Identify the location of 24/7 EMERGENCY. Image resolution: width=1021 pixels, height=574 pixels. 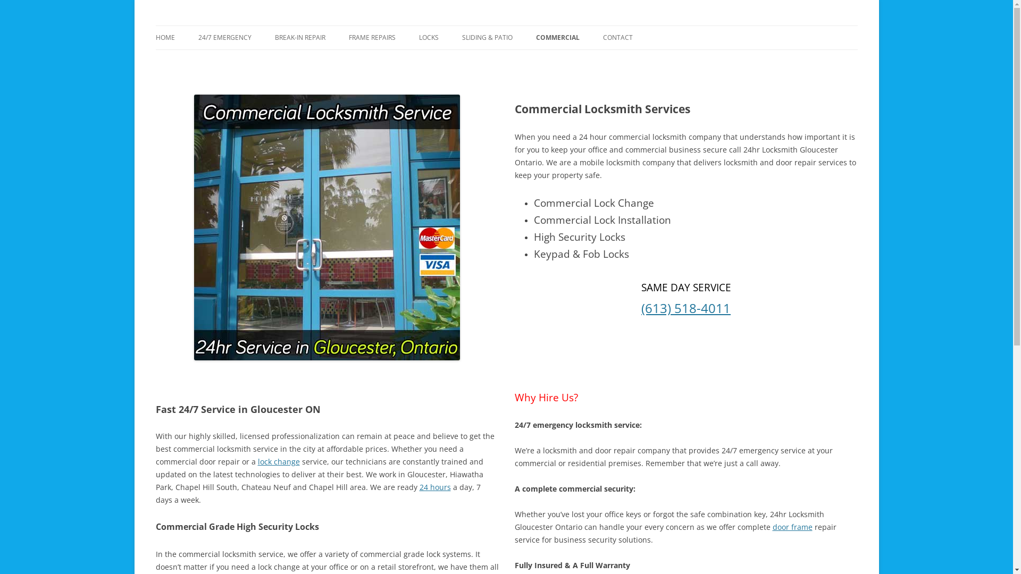
(224, 38).